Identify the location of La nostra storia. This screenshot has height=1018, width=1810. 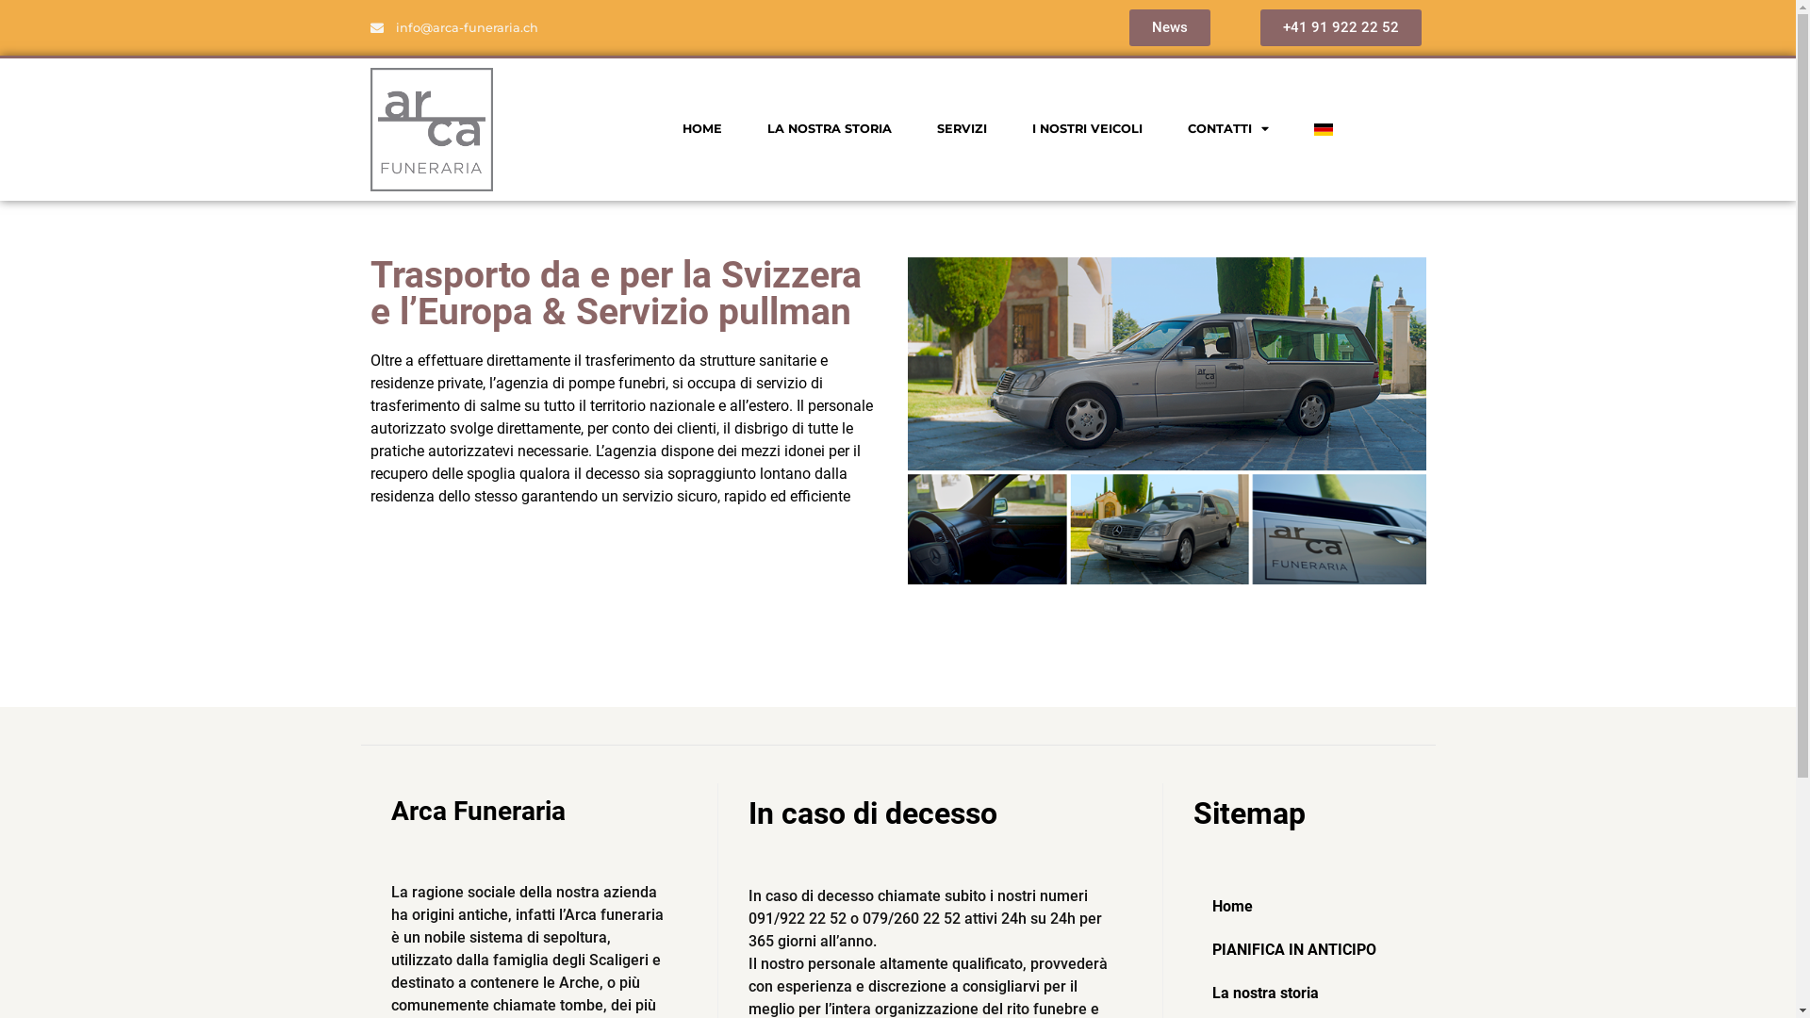
(1305, 993).